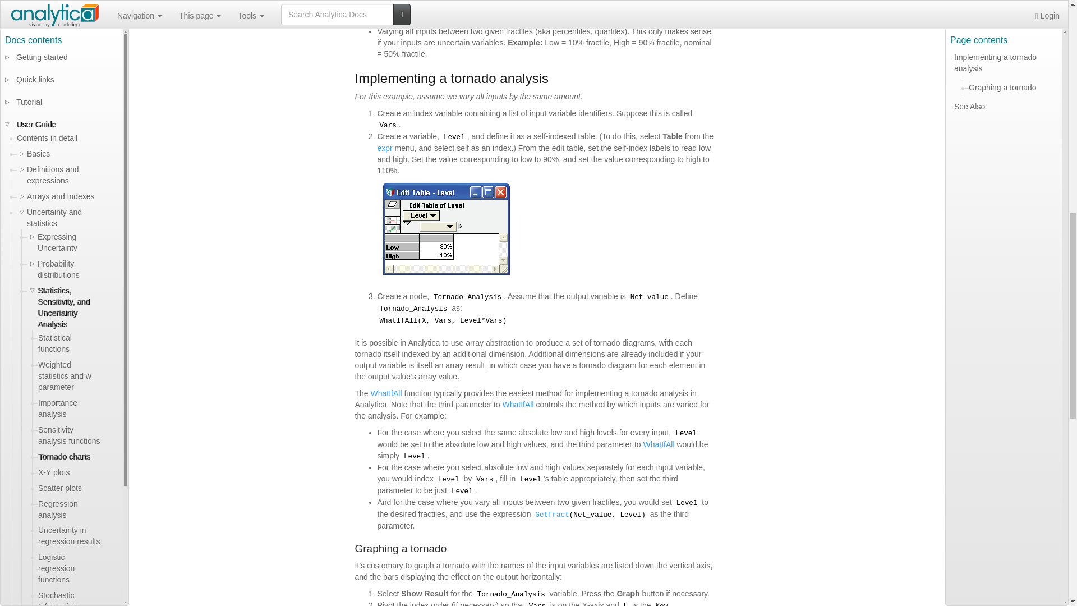  What do you see at coordinates (384, 148) in the screenshot?
I see `Expr` at bounding box center [384, 148].